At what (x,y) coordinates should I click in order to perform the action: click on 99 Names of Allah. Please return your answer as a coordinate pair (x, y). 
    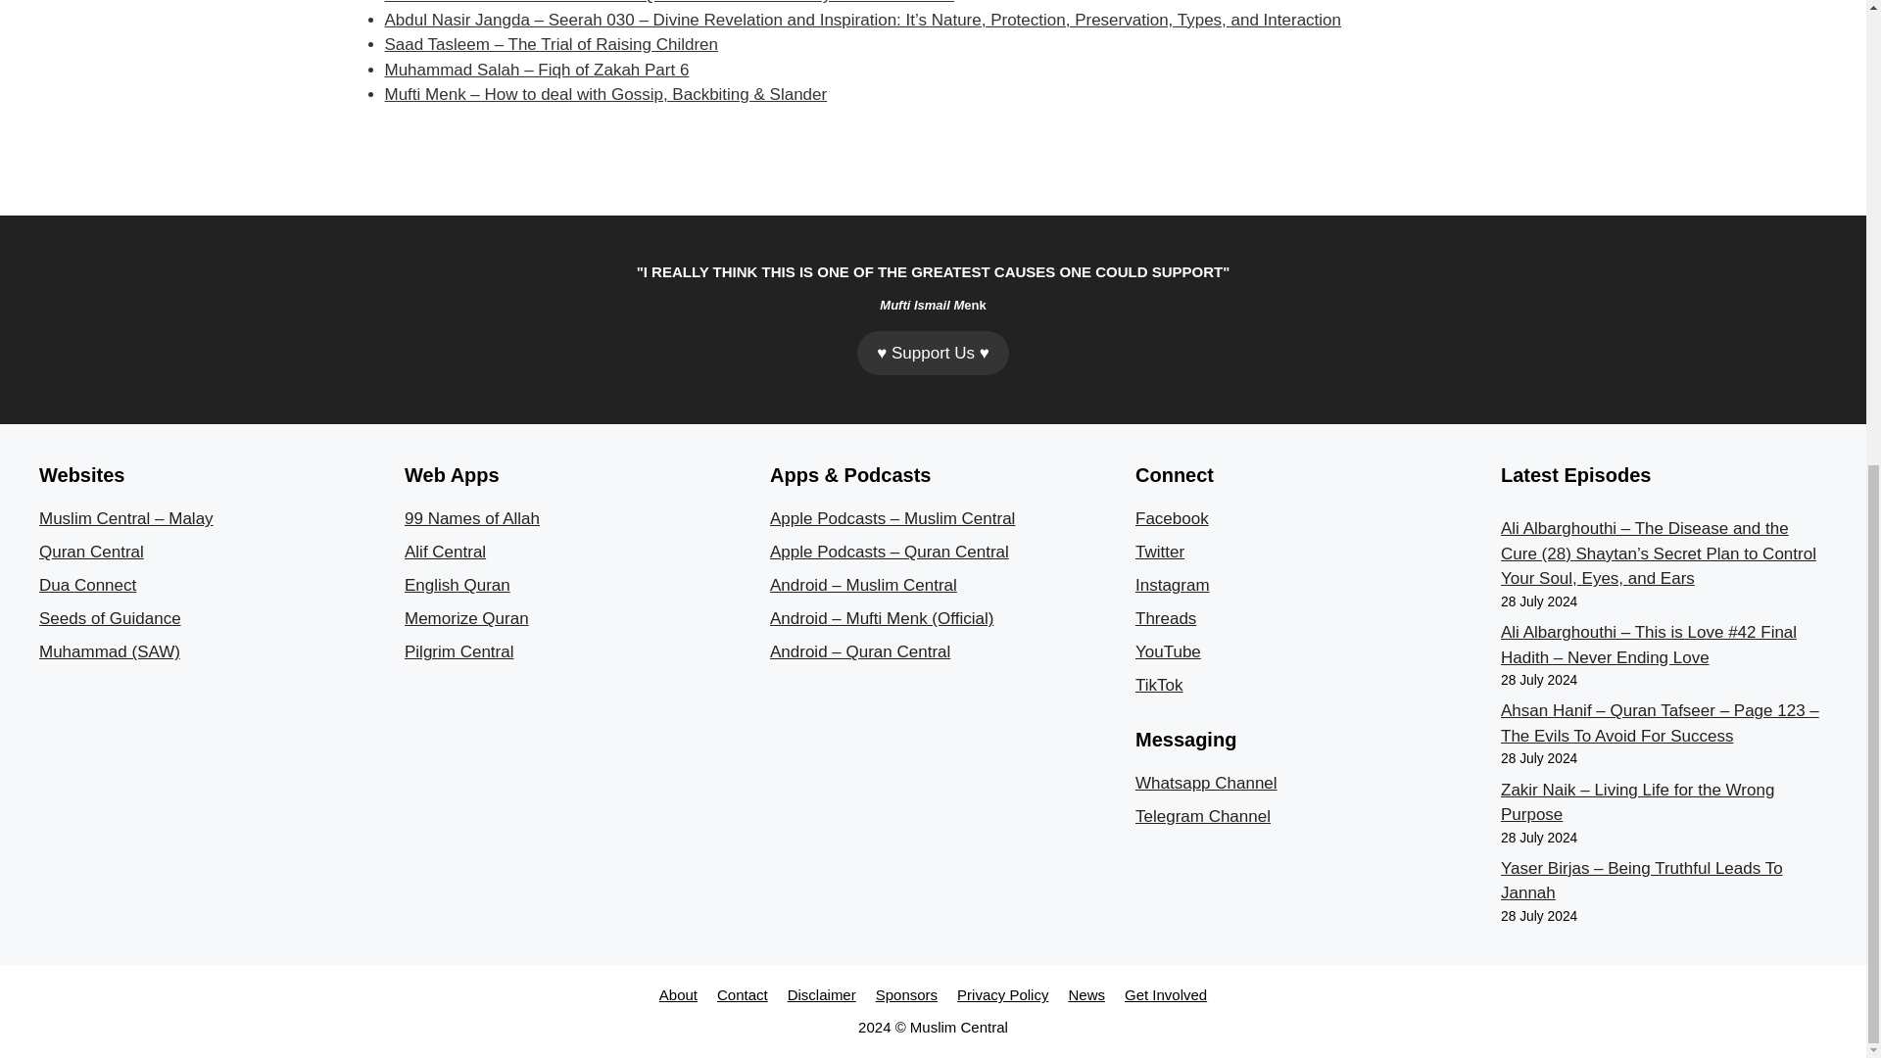
    Looking at the image, I should click on (472, 517).